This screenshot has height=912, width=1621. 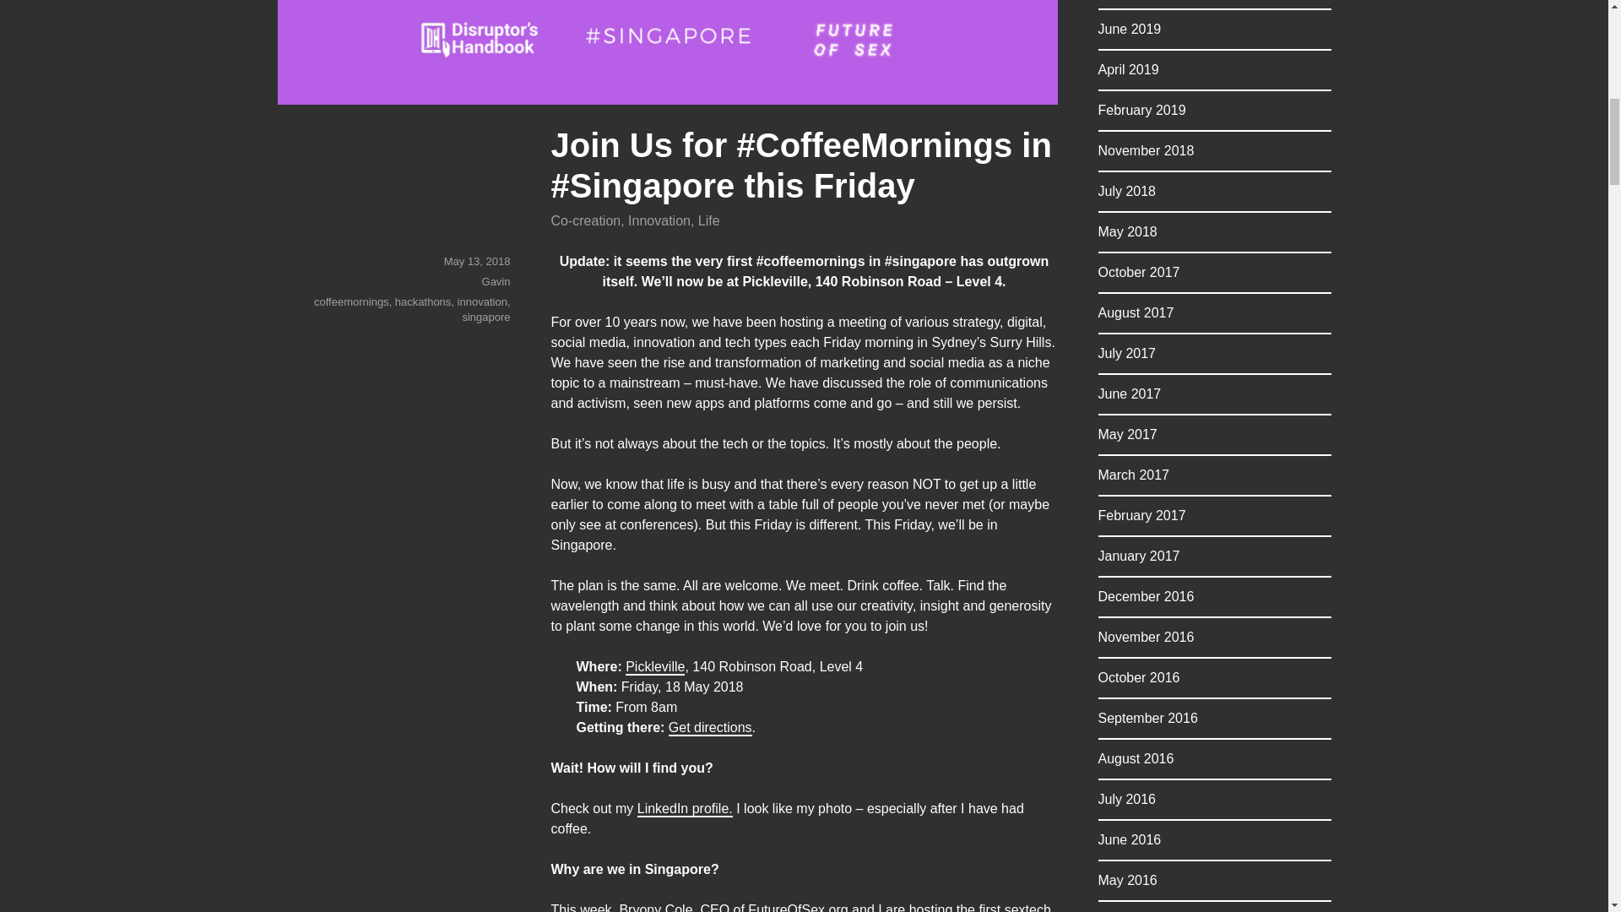 I want to click on innovation, so click(x=481, y=301).